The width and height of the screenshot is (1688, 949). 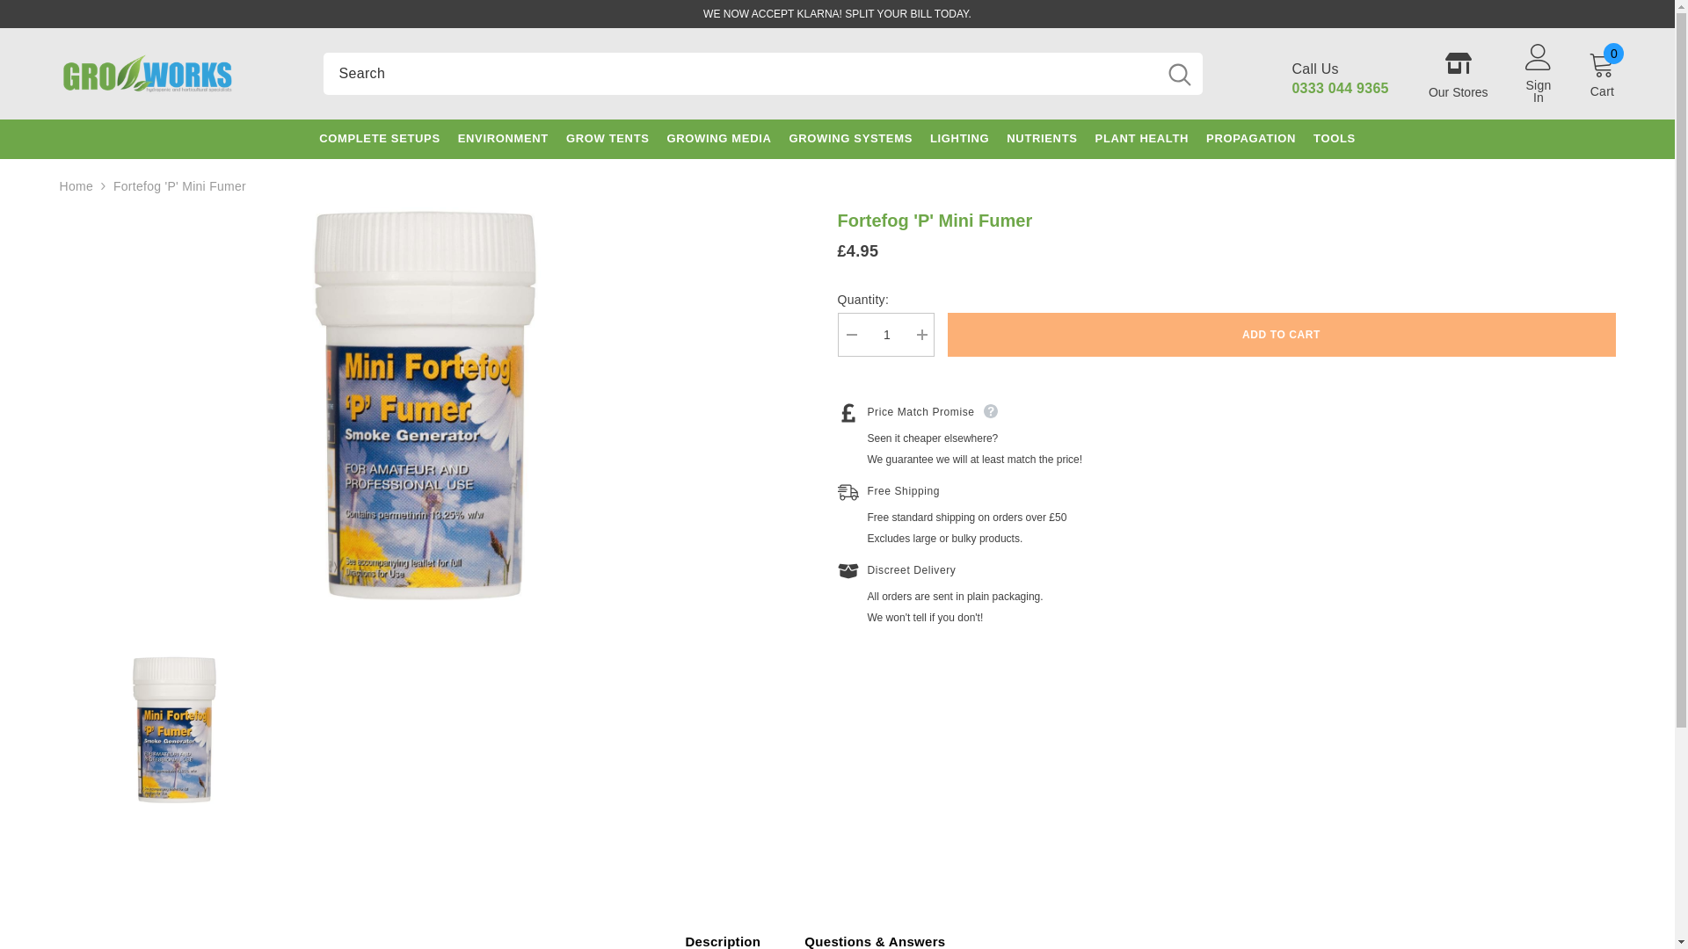 I want to click on GROW TENTS, so click(x=607, y=144).